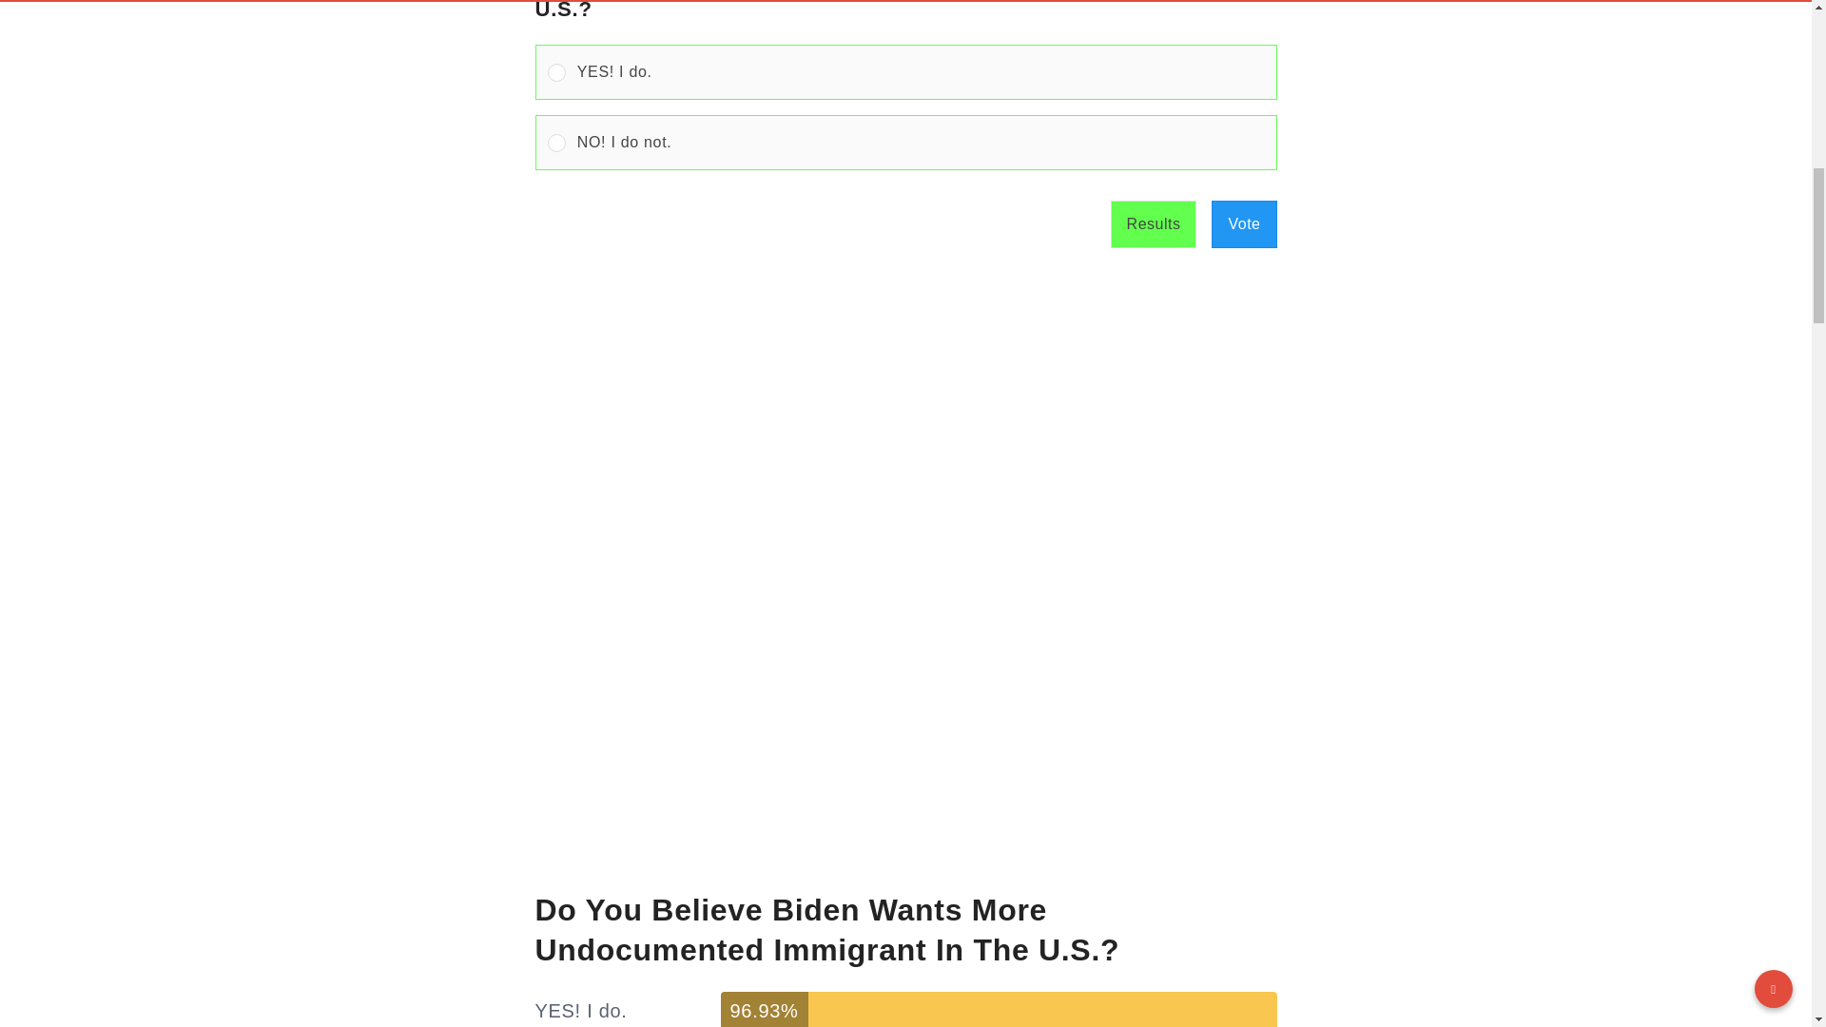  I want to click on Results, so click(1154, 224).